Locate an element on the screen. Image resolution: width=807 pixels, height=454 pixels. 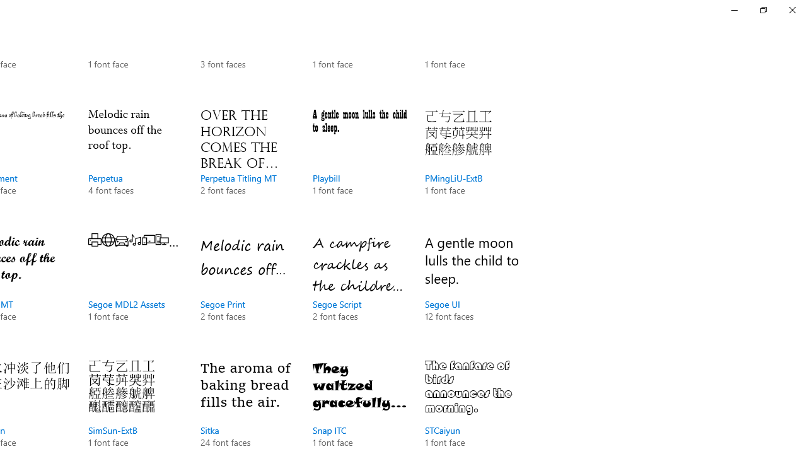
Niagara Solid, 1 font face is located at coordinates (135, 50).